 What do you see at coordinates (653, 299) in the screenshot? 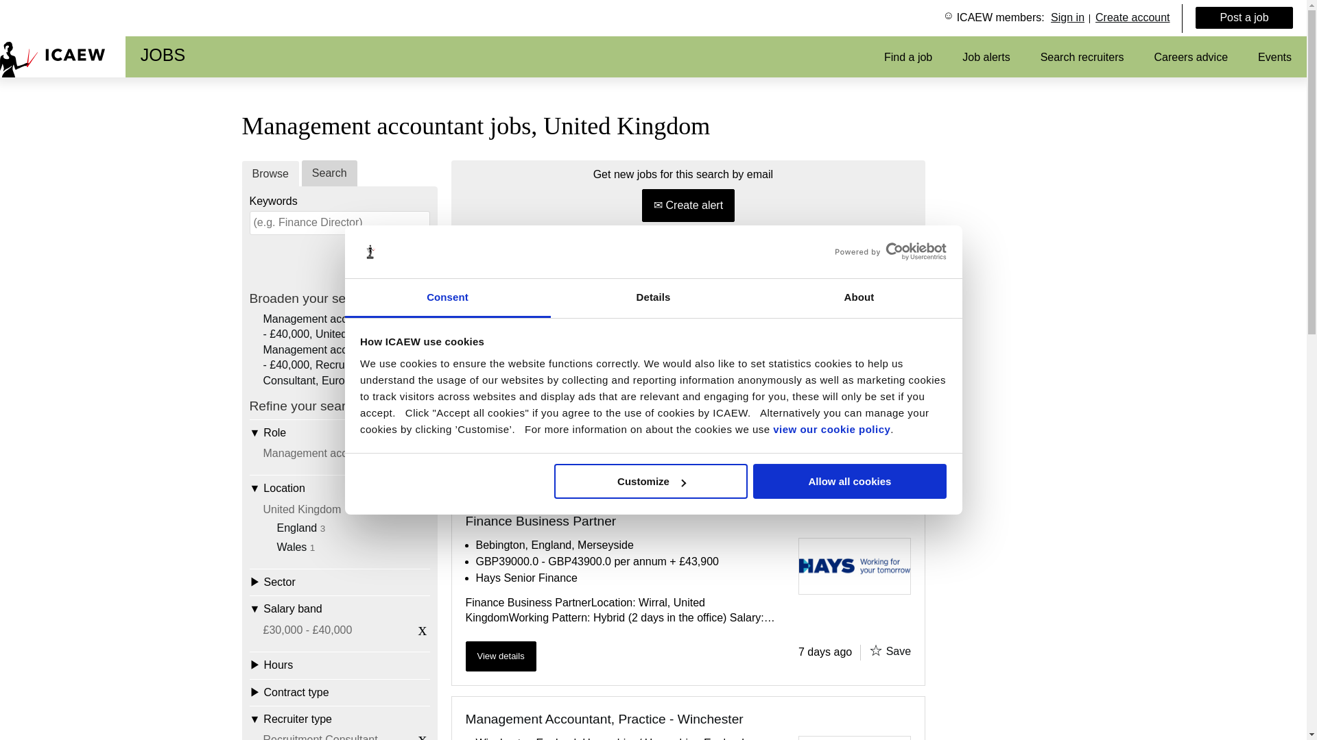
I see `Details` at bounding box center [653, 299].